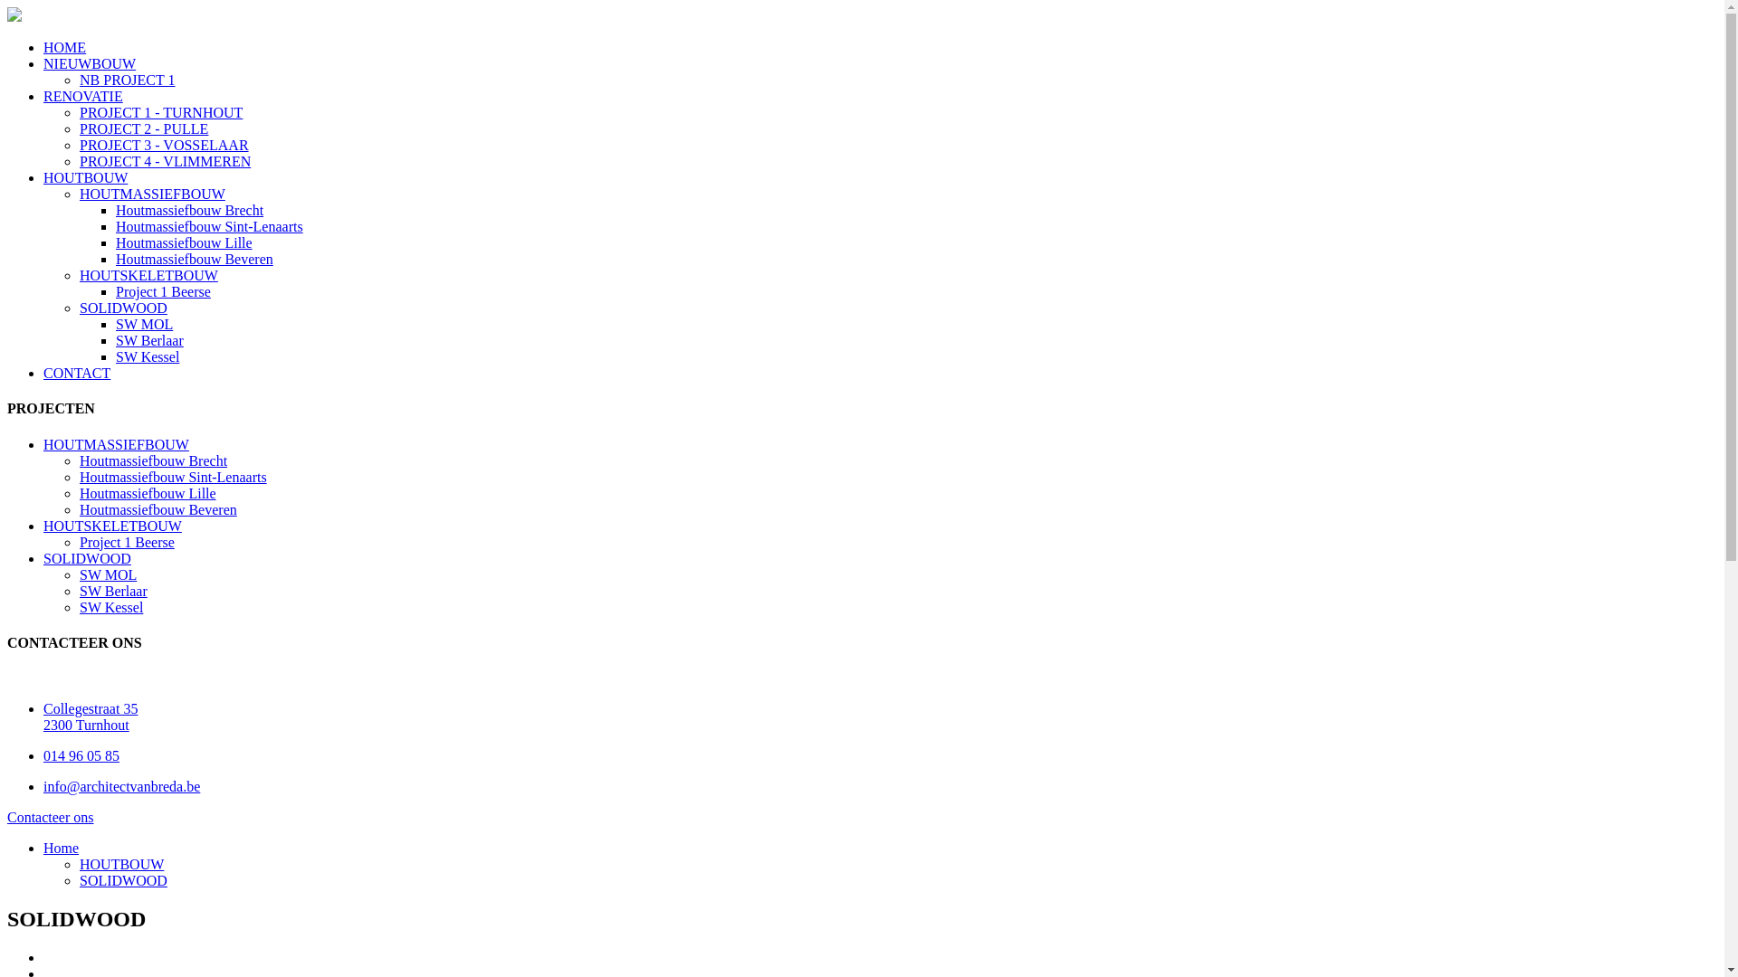 This screenshot has width=1738, height=977. Describe the element at coordinates (154, 461) in the screenshot. I see `Houtmassiefbouw Brecht` at that location.